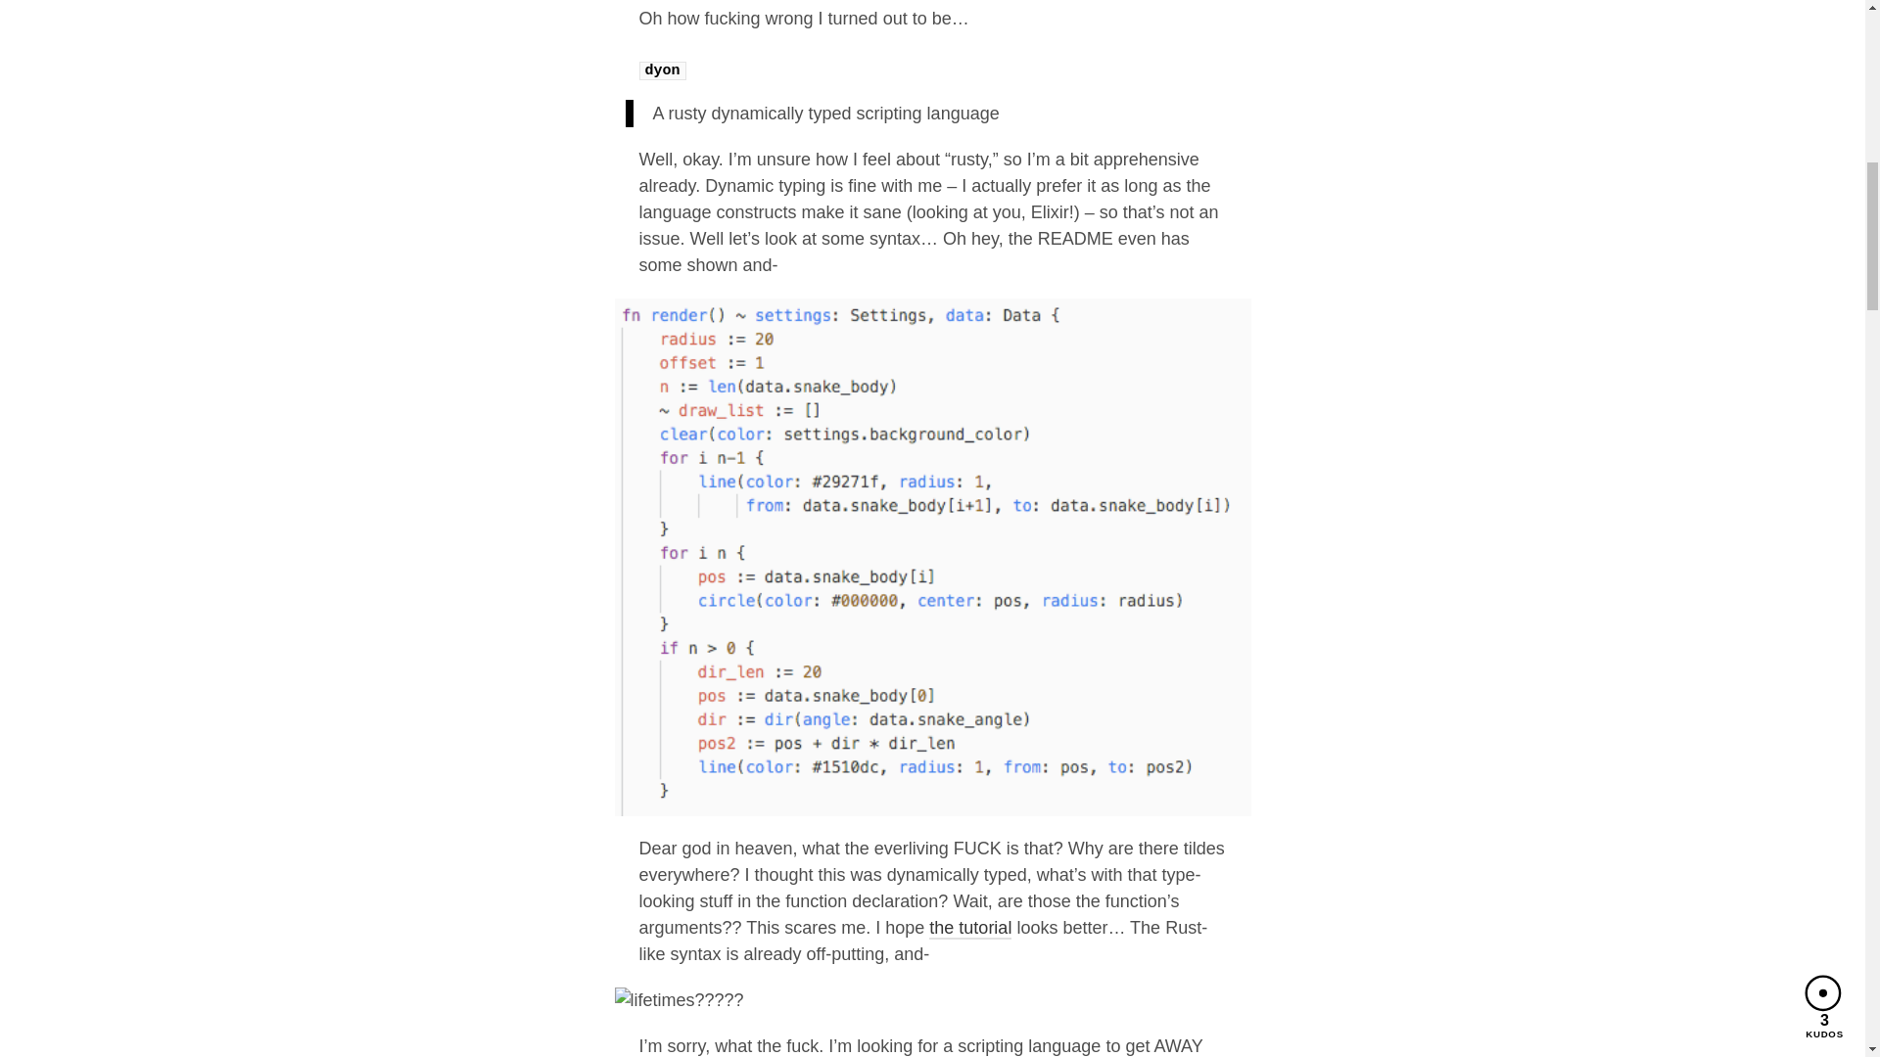  I want to click on the tutorial, so click(969, 929).